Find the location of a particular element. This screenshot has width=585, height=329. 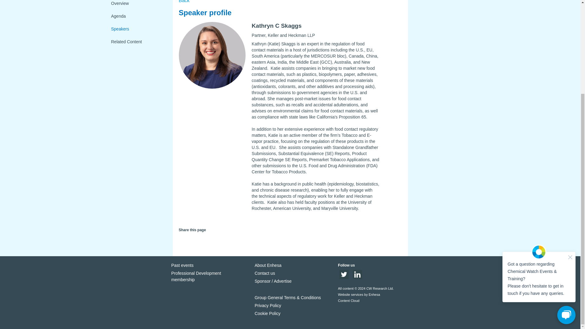

Privacy Policy is located at coordinates (268, 305).